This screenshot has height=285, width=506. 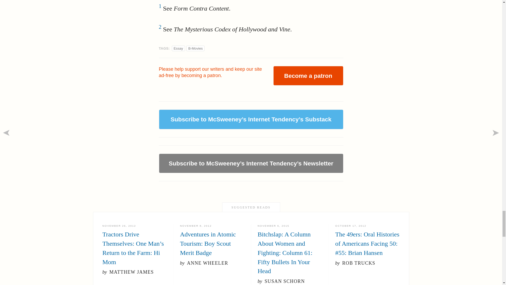 What do you see at coordinates (308, 75) in the screenshot?
I see `Become a patron` at bounding box center [308, 75].